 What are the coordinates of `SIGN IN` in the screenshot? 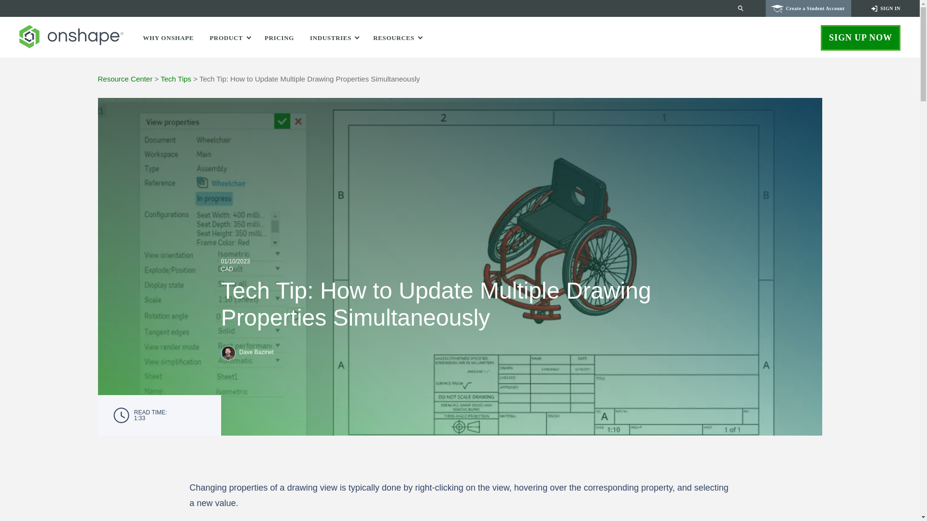 It's located at (885, 8).